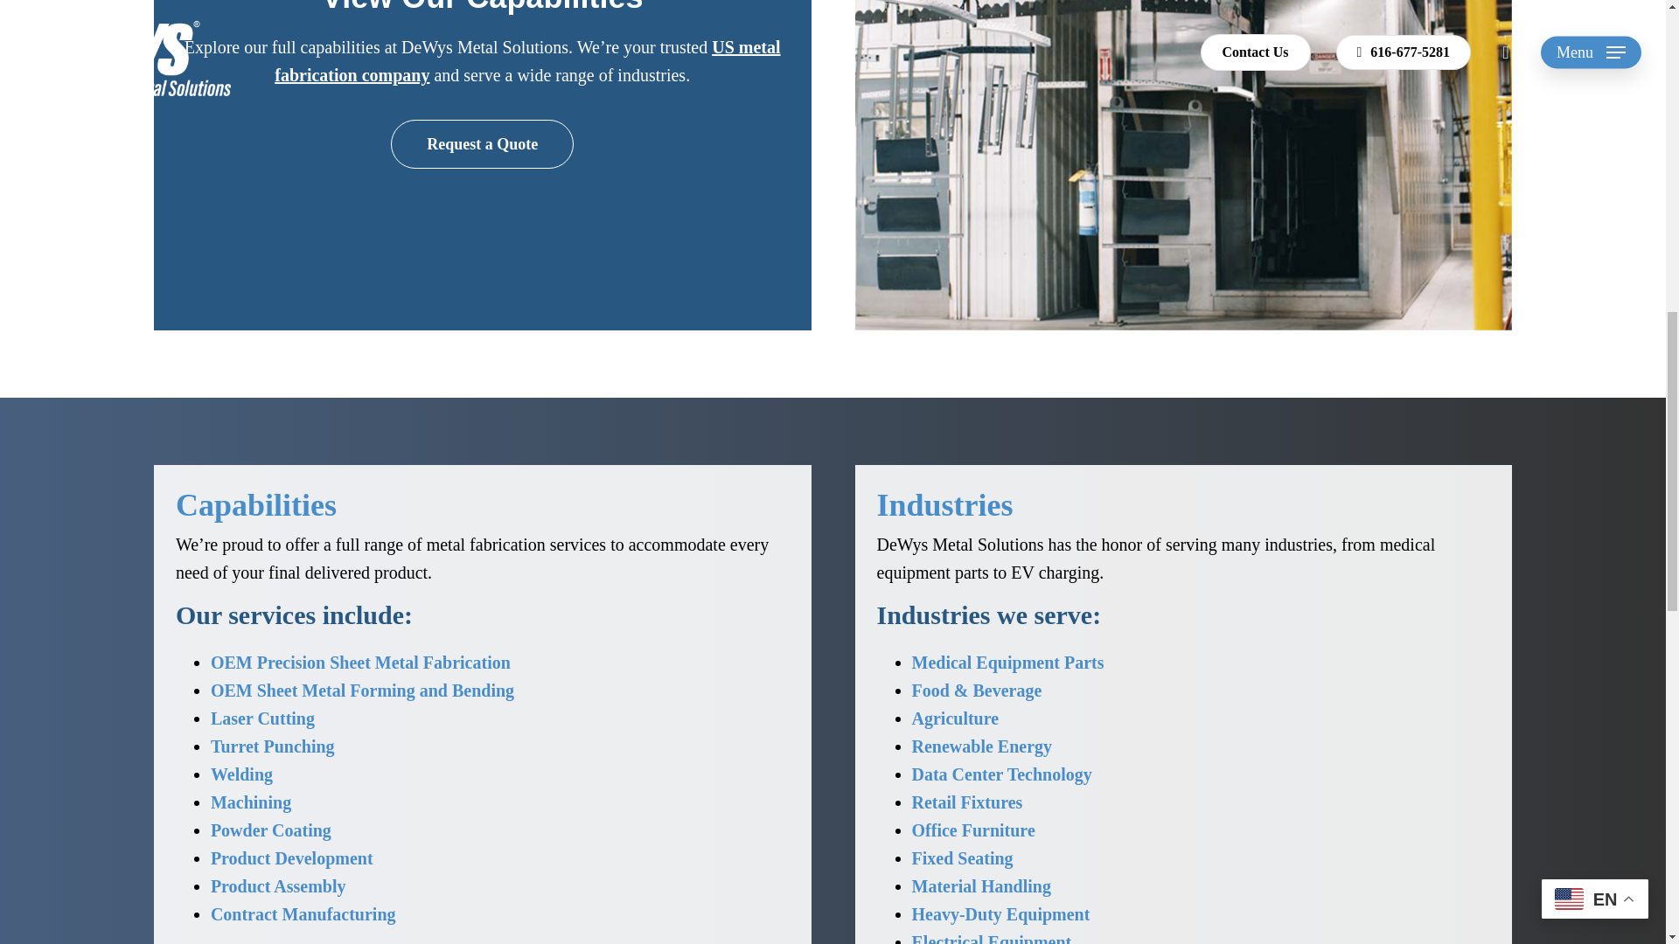 The image size is (1679, 944). Describe the element at coordinates (944, 505) in the screenshot. I see `Industries` at that location.